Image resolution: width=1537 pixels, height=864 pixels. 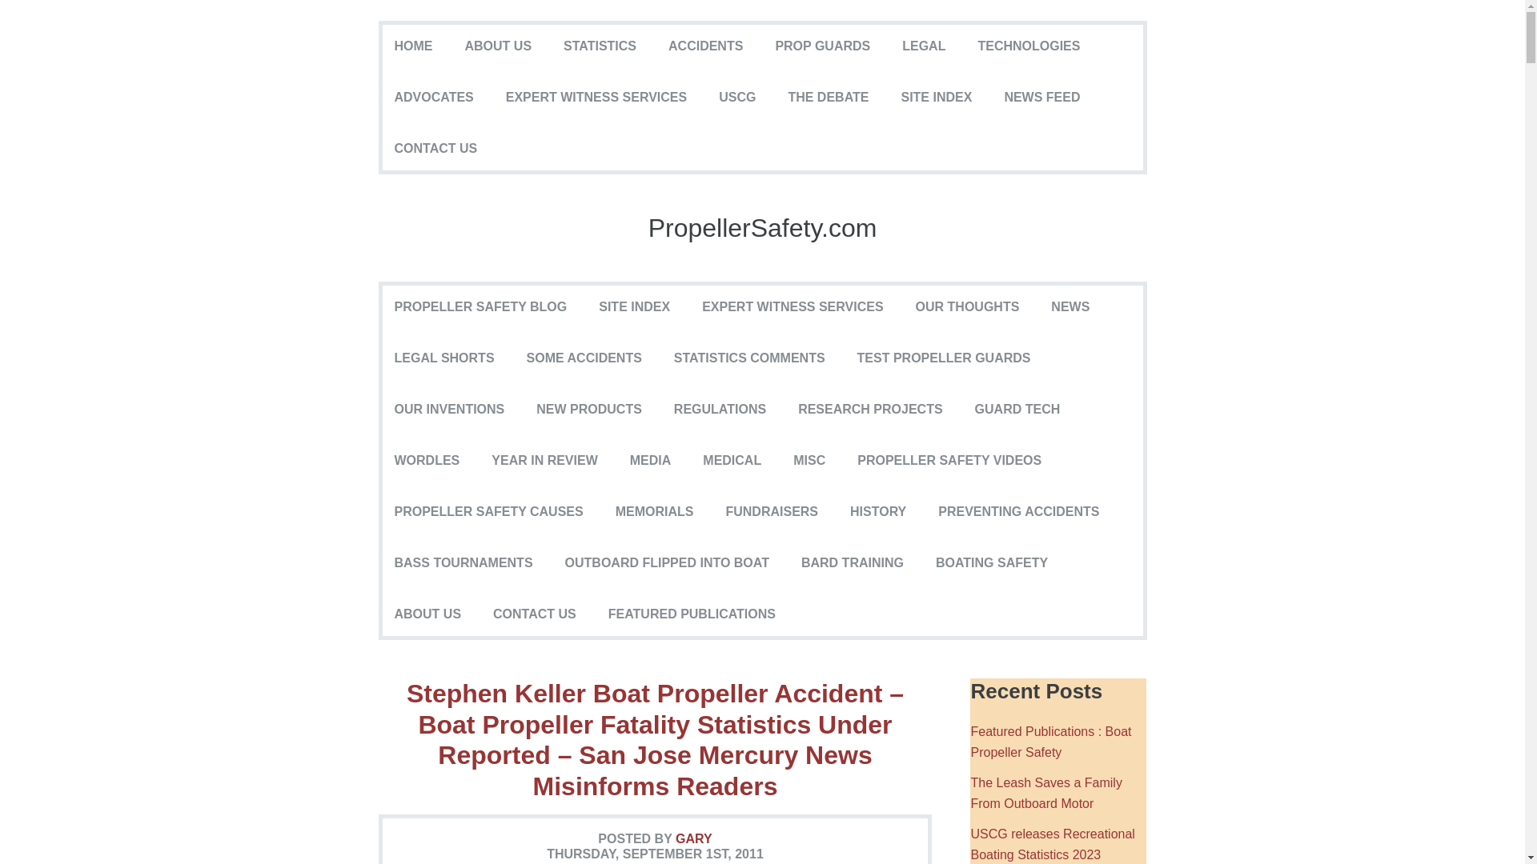 I want to click on ABOUT US, so click(x=498, y=46).